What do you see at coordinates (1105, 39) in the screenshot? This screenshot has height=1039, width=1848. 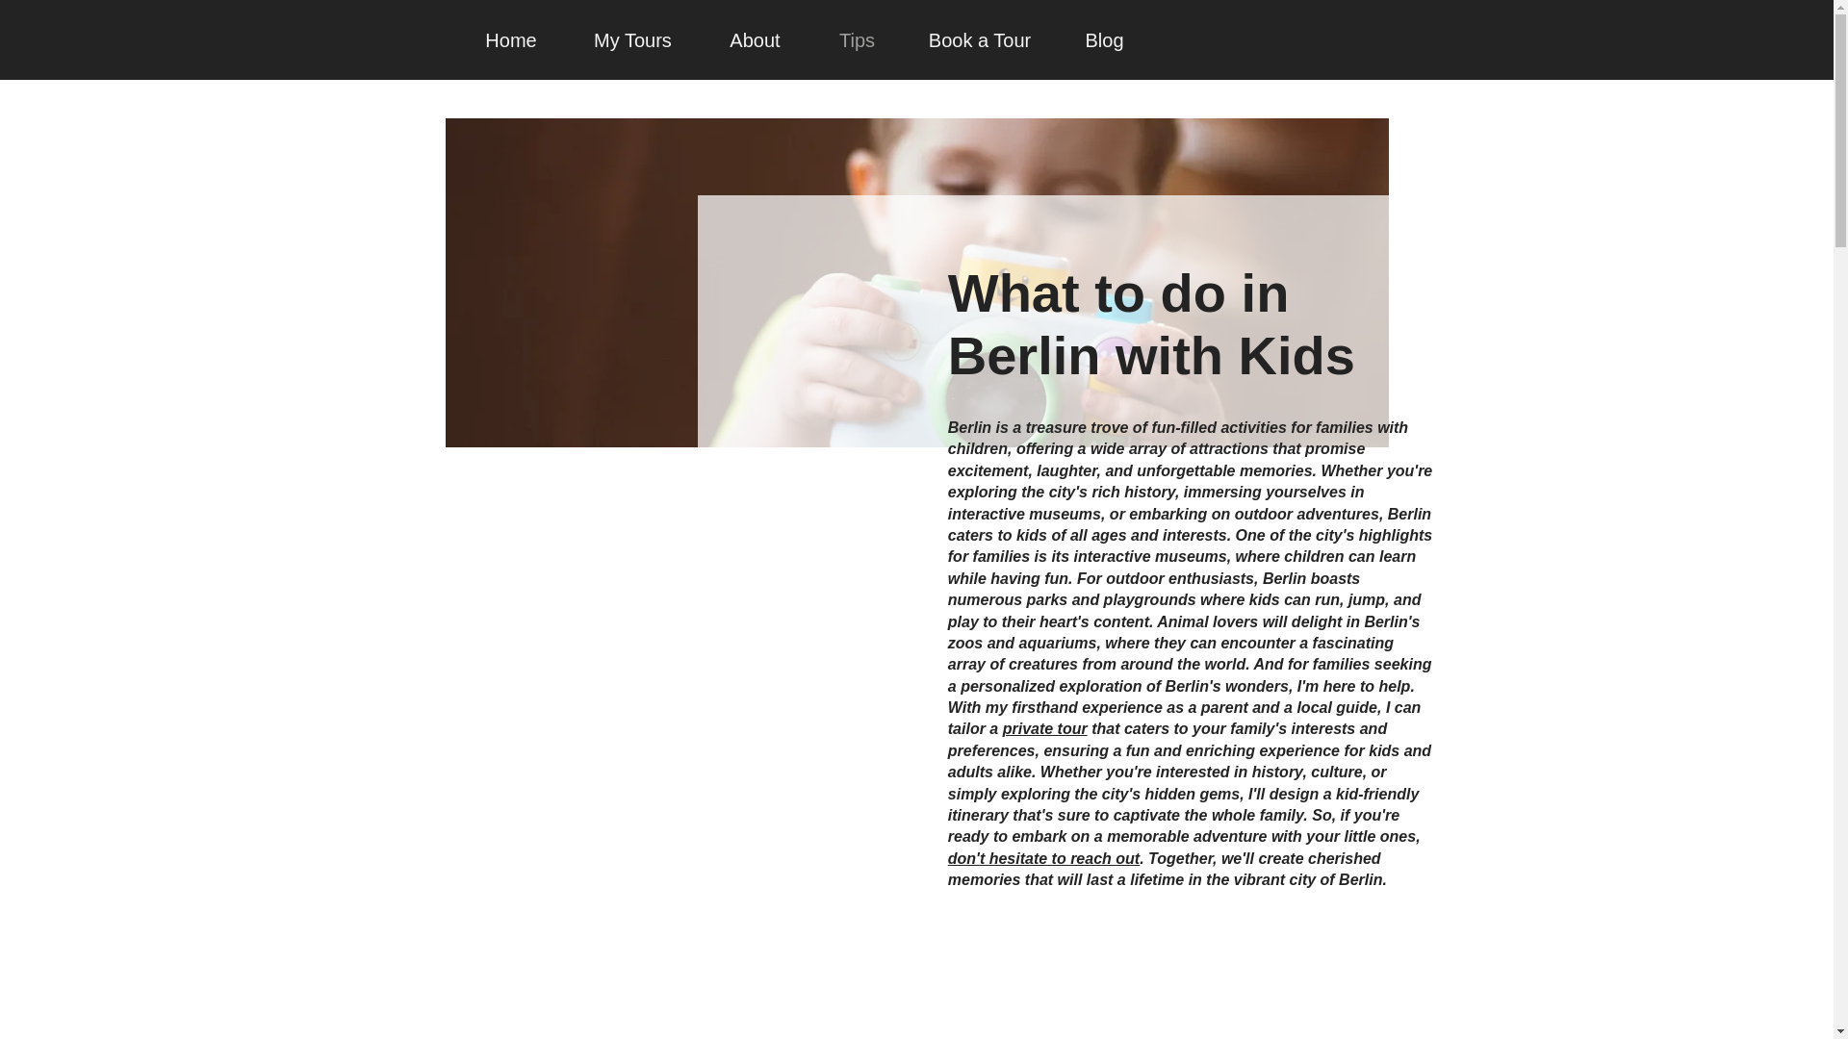 I see `Blog` at bounding box center [1105, 39].